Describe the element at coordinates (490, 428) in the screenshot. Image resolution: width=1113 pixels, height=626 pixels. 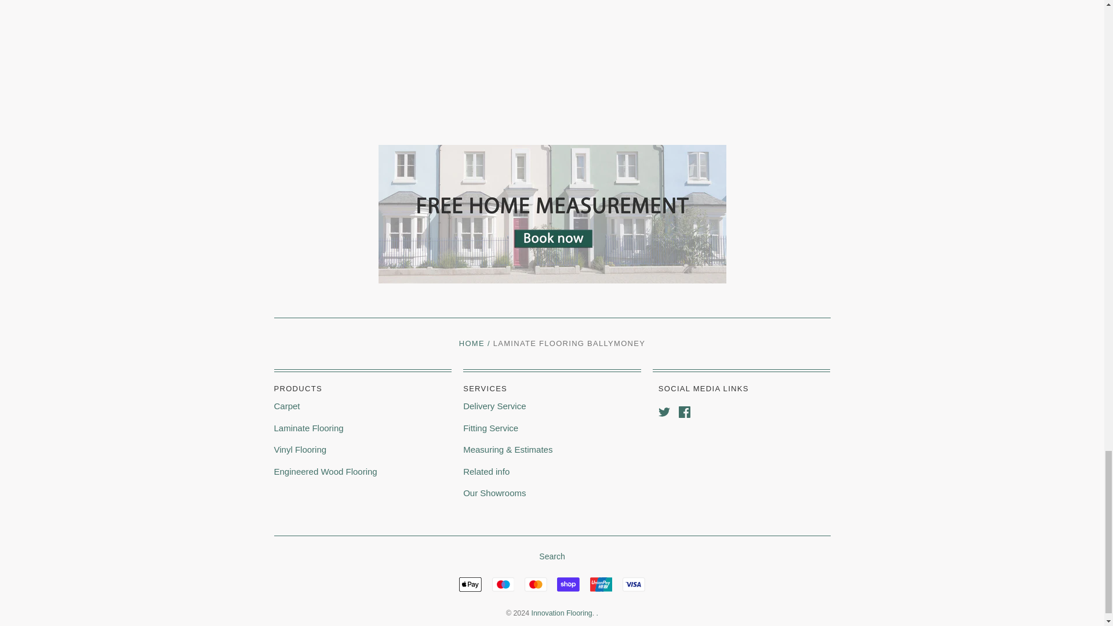
I see `Fitting Service` at that location.